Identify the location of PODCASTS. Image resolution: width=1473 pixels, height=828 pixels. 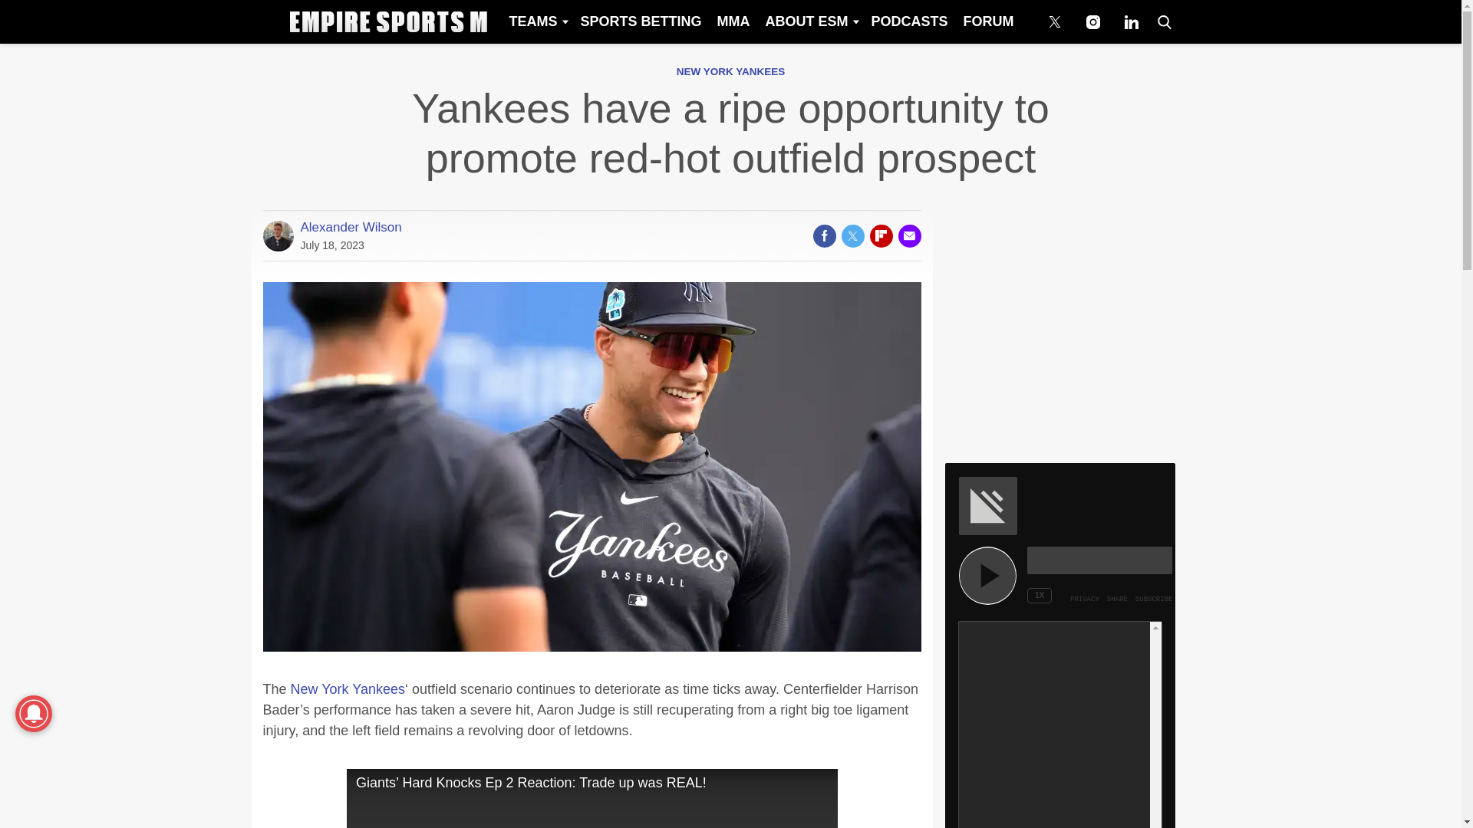
(908, 21).